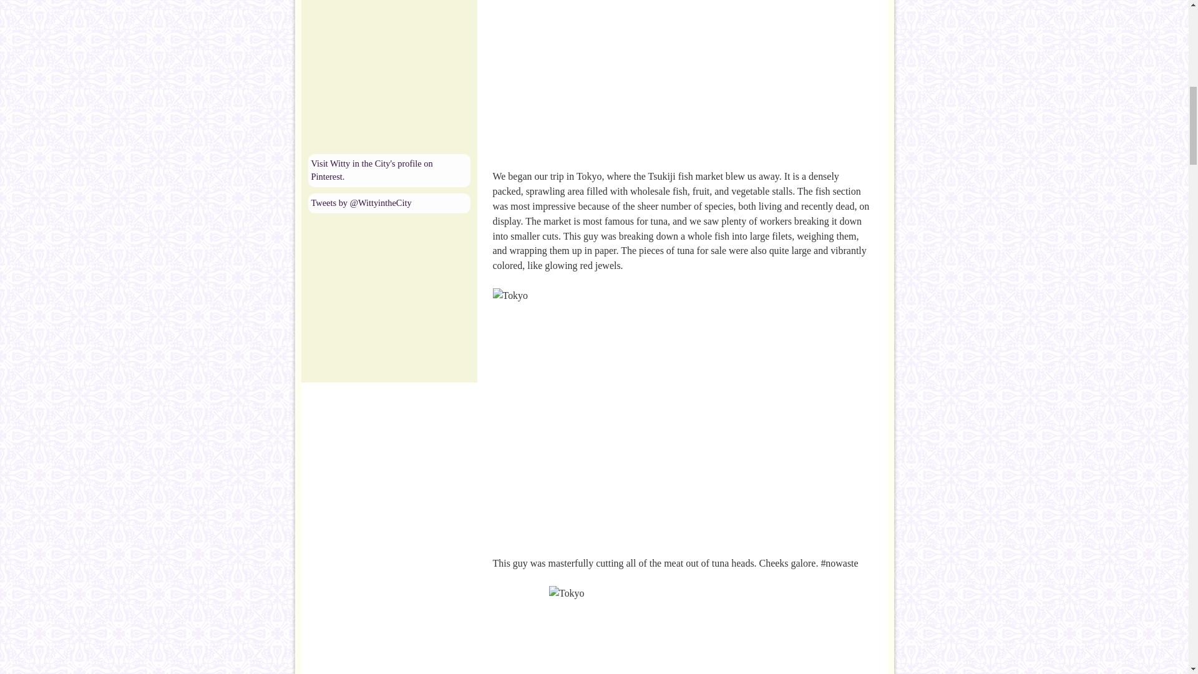  What do you see at coordinates (371, 170) in the screenshot?
I see `Visit Witty in the City's profile on Pinterest.` at bounding box center [371, 170].